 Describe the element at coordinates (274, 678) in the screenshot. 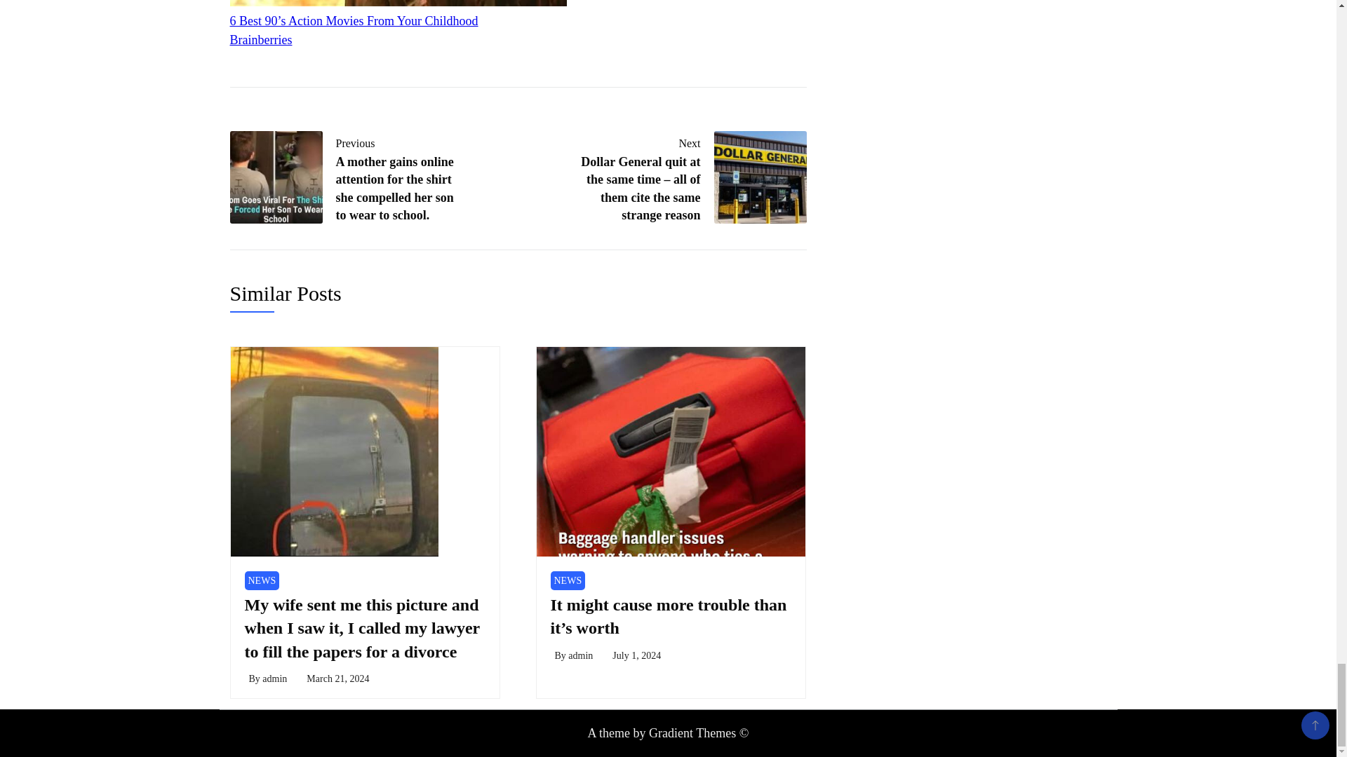

I see `admin` at that location.